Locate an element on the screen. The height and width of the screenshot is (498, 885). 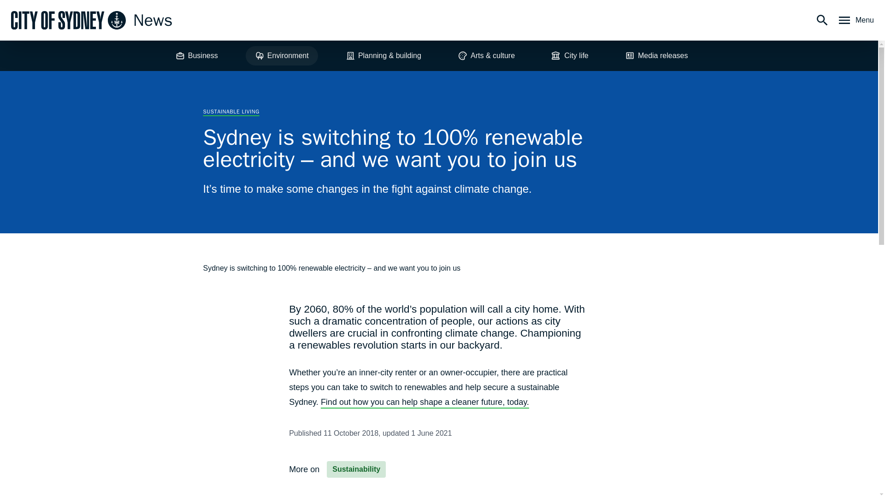
Find out how you can help shape a cleaner future, today. is located at coordinates (425, 402).